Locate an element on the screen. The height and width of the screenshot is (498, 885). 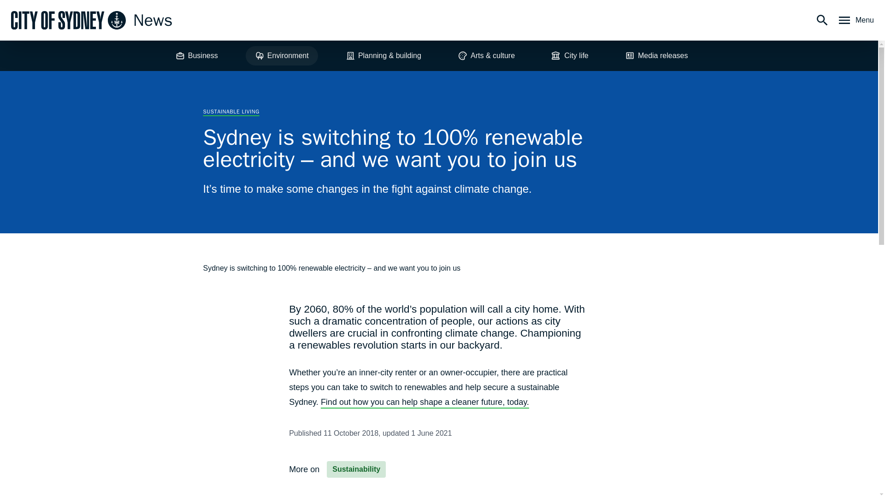
Find out how you can help shape a cleaner future, today. is located at coordinates (425, 402).